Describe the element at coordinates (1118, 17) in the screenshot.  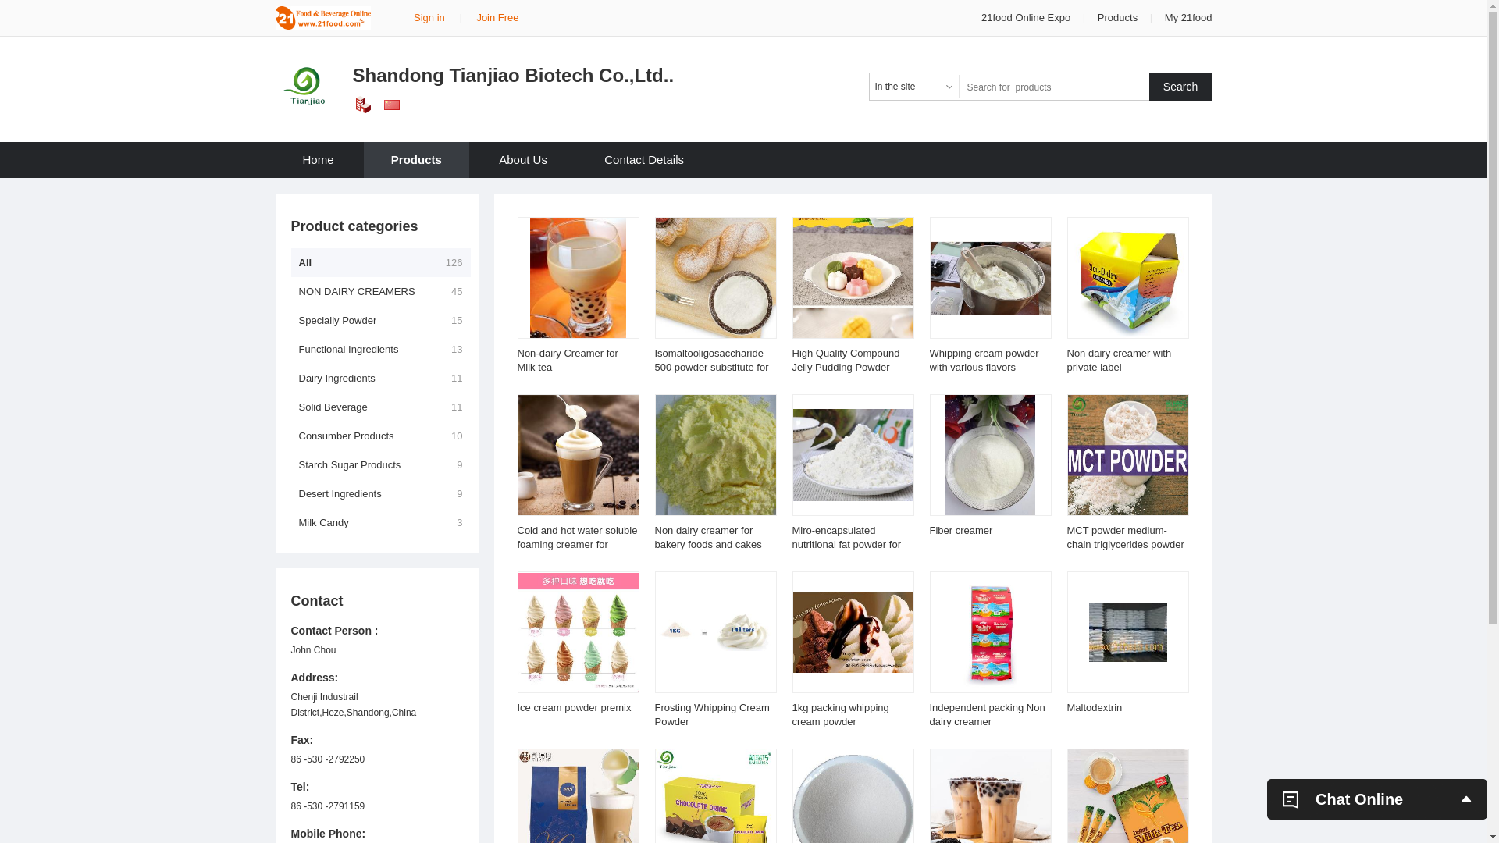
I see `Products` at that location.